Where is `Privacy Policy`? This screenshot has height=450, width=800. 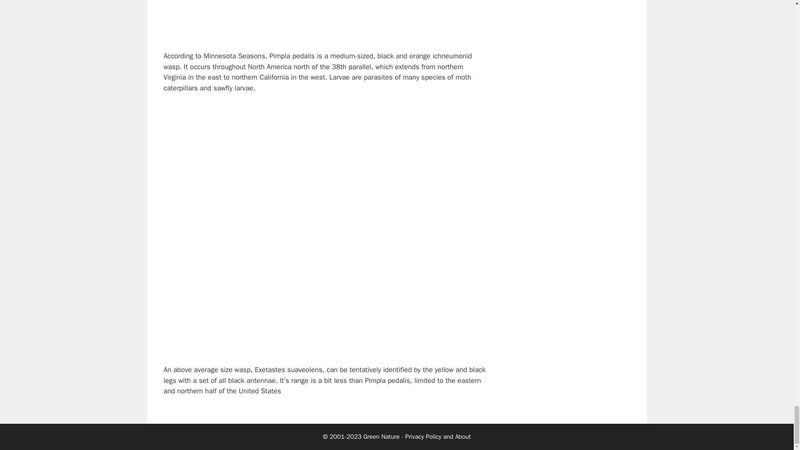
Privacy Policy is located at coordinates (423, 437).